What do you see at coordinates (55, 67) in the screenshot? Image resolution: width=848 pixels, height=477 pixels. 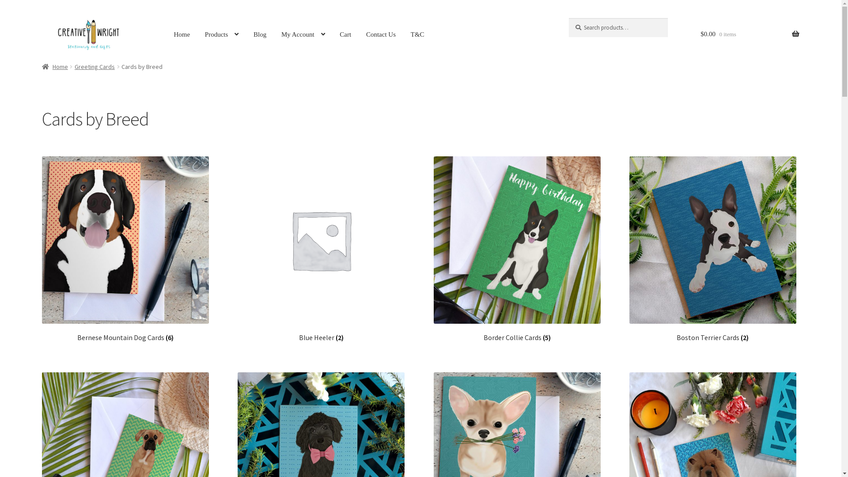 I see `Home` at bounding box center [55, 67].